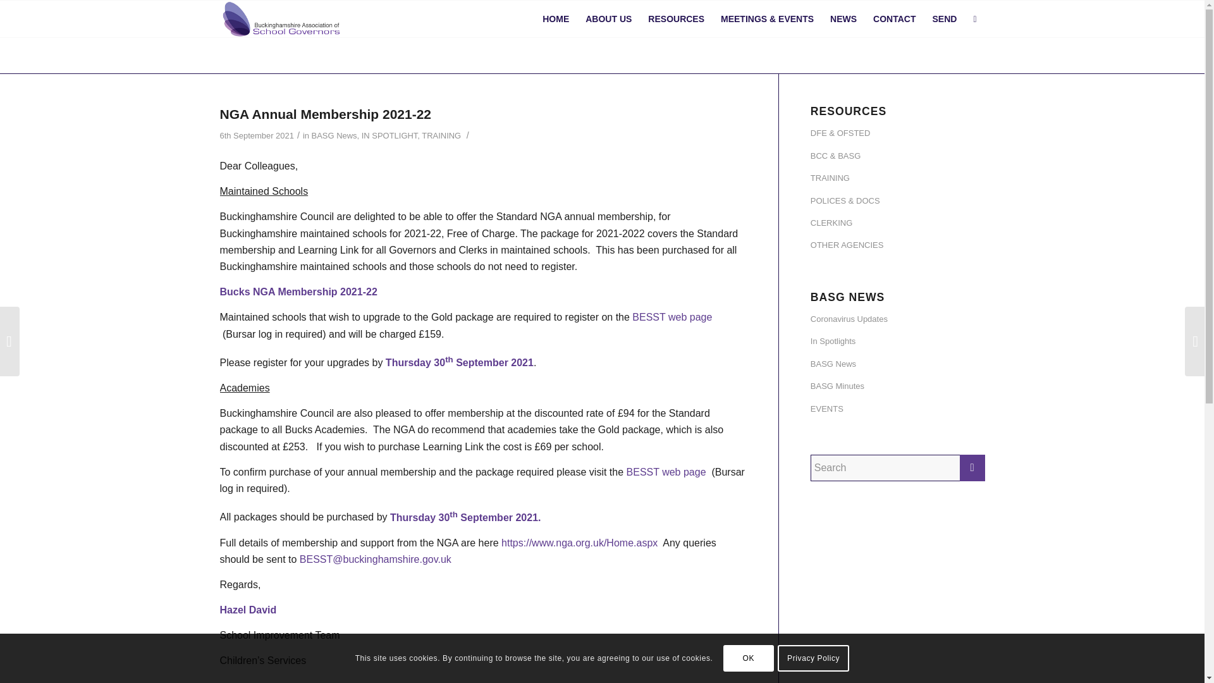 This screenshot has height=683, width=1214. I want to click on IN SPOTLIGHT, so click(389, 135).